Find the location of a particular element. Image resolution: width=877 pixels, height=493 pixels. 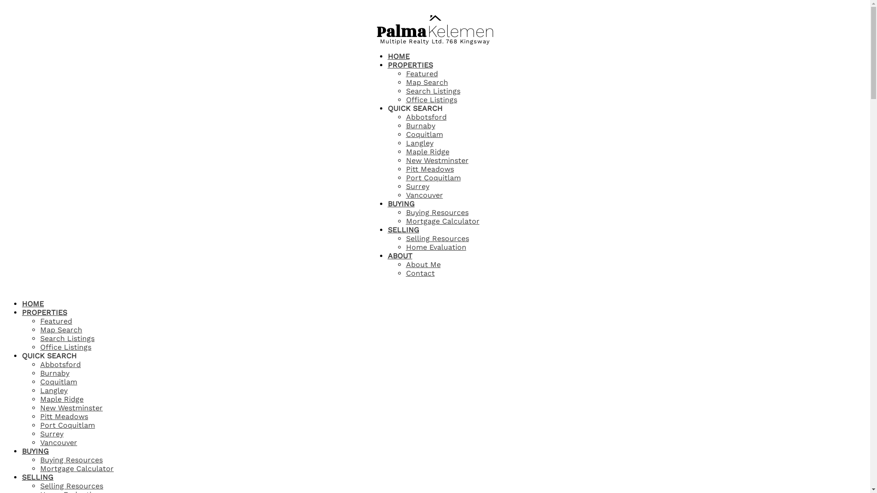

Vancouver is located at coordinates (58, 443).